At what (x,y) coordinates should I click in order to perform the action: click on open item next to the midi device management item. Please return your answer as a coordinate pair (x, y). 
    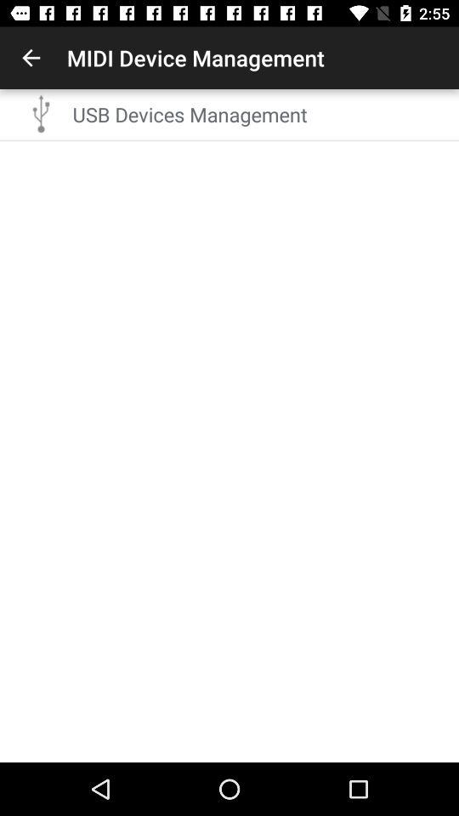
    Looking at the image, I should click on (31, 58).